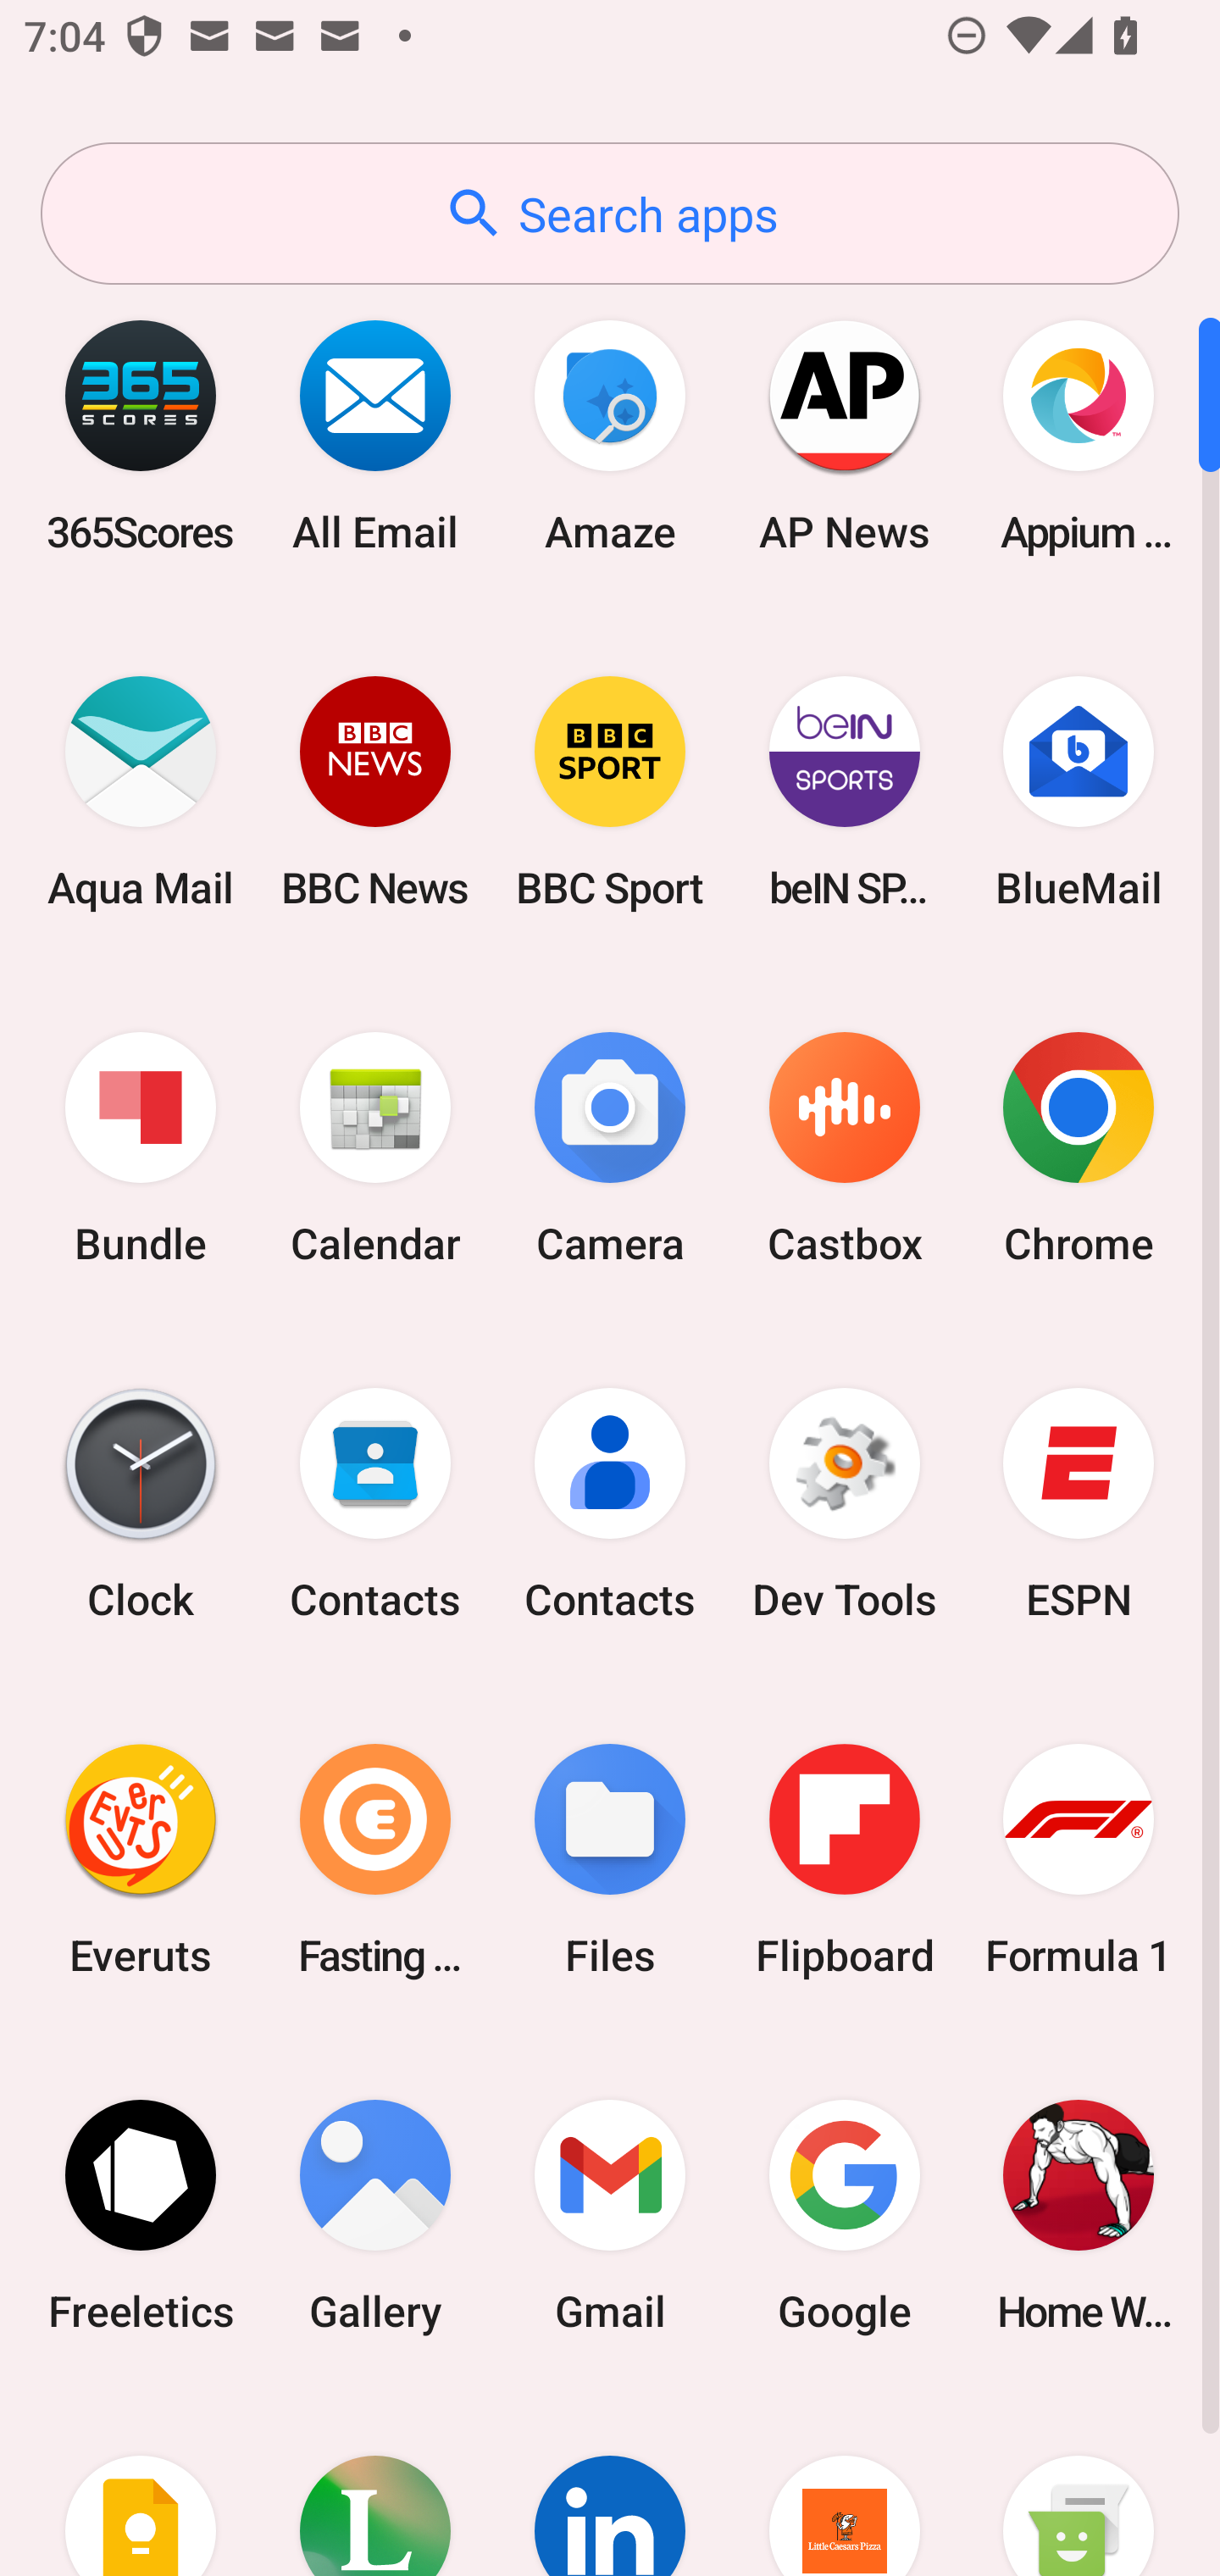 This screenshot has width=1220, height=2576. What do you see at coordinates (1079, 2215) in the screenshot?
I see `Home Workout` at bounding box center [1079, 2215].